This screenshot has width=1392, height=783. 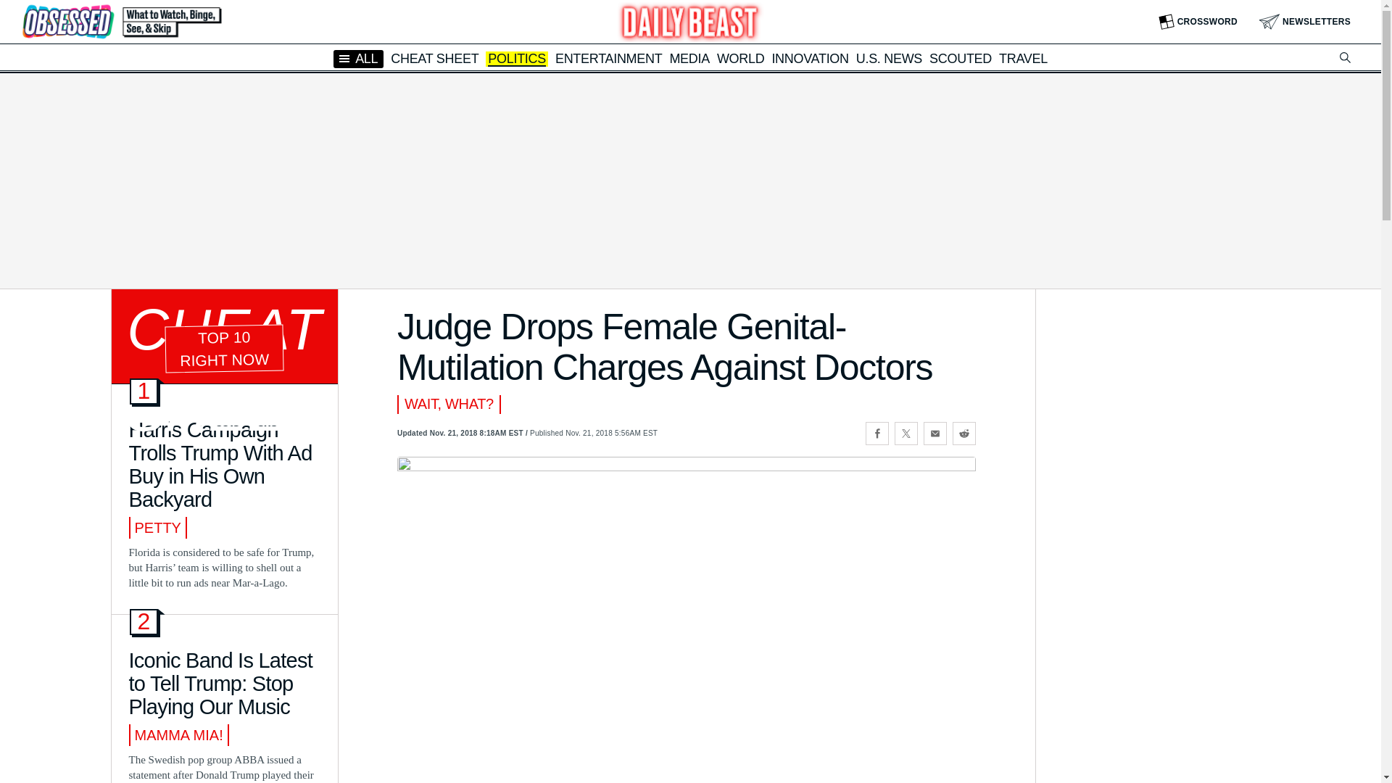 I want to click on INNOVATION, so click(x=809, y=58).